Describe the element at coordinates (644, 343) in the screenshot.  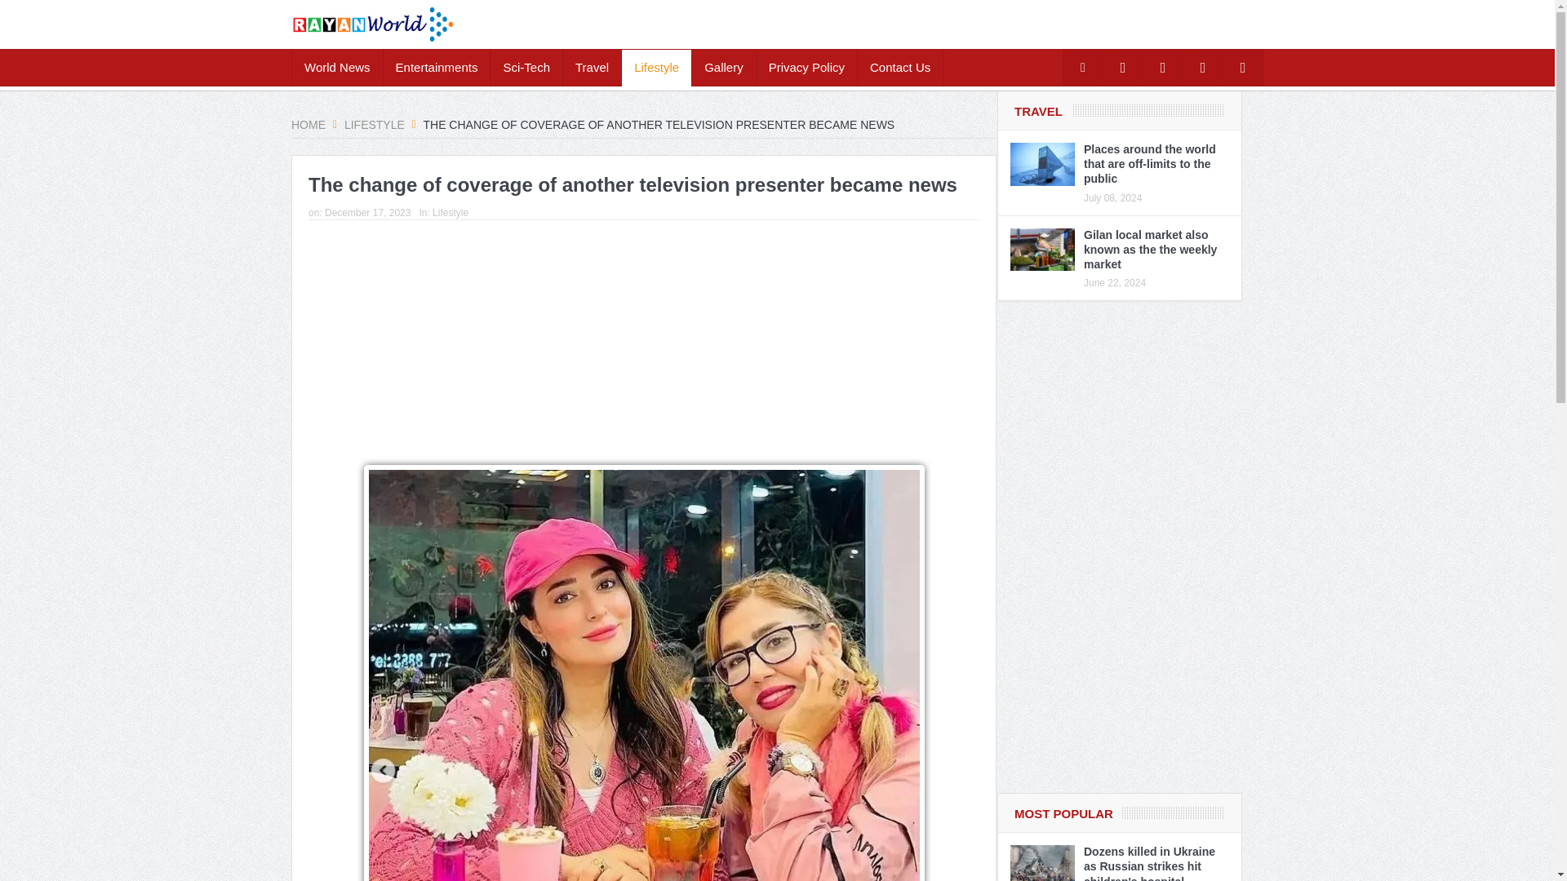
I see `Advertisement` at that location.